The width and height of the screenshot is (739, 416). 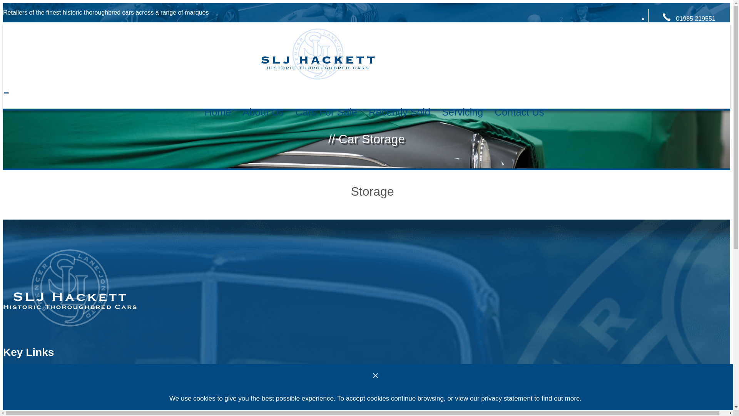 I want to click on About Us, so click(x=263, y=112).